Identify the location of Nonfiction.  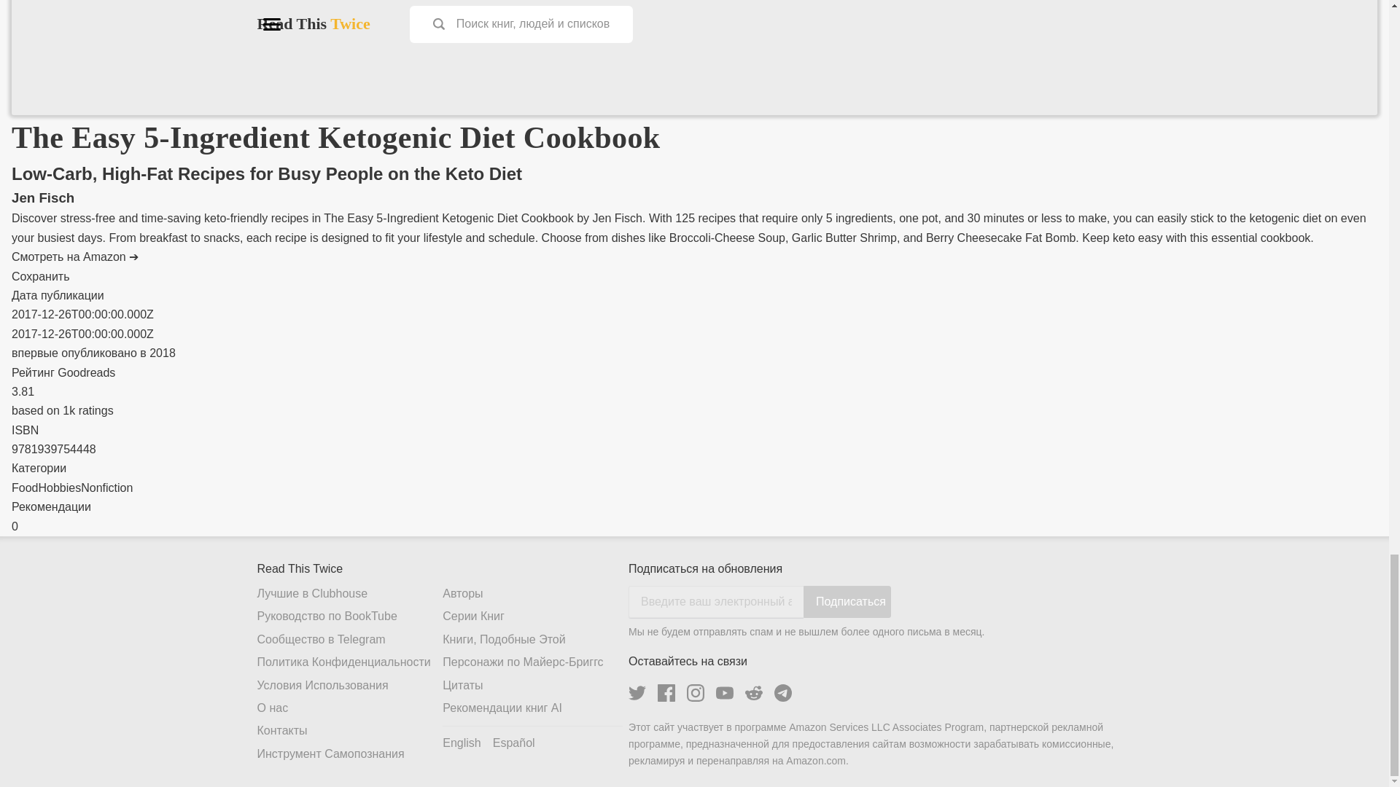
(106, 488).